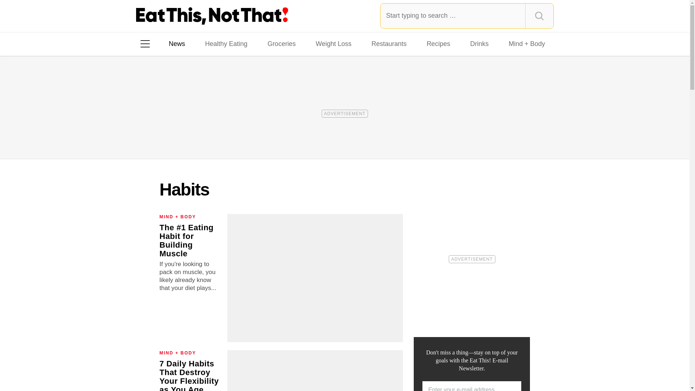 This screenshot has width=695, height=391. Describe the element at coordinates (389, 43) in the screenshot. I see `Restaurants` at that location.